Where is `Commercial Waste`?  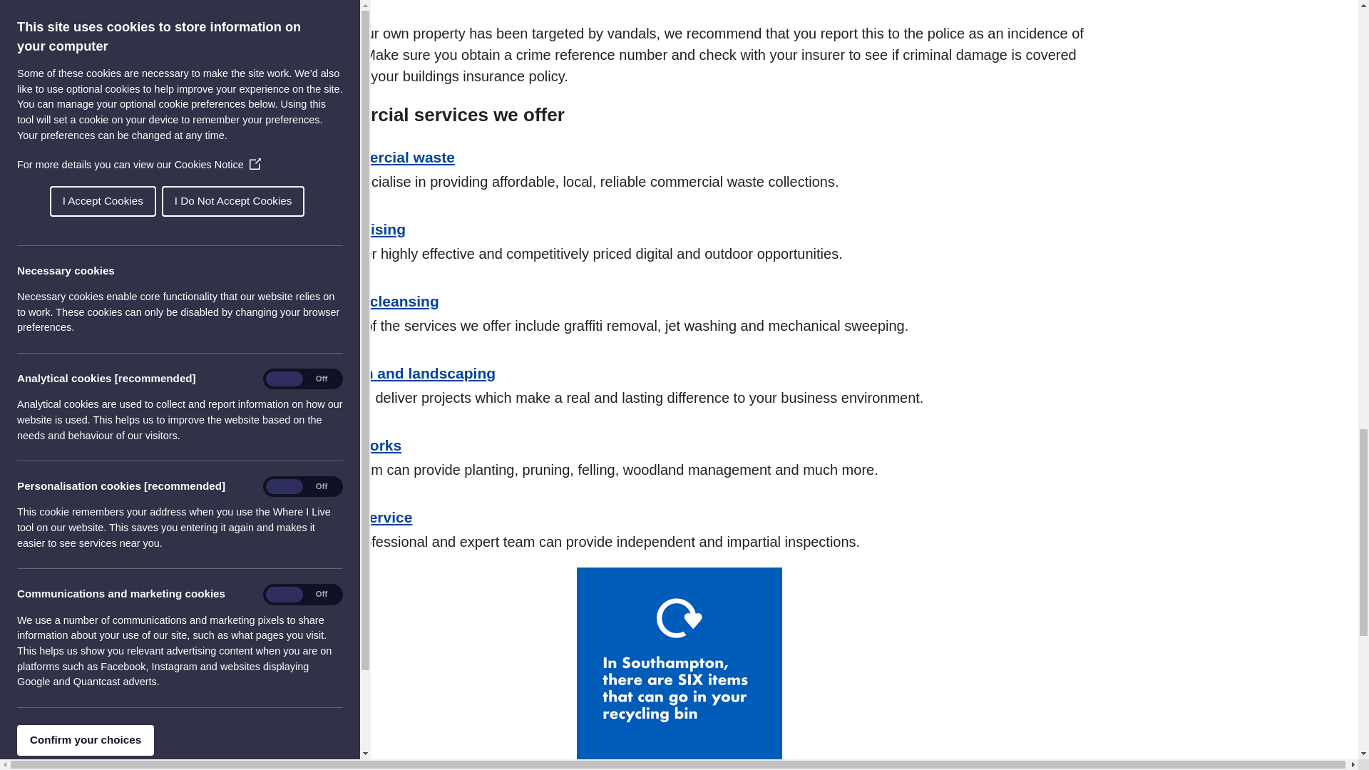 Commercial Waste is located at coordinates (389, 157).